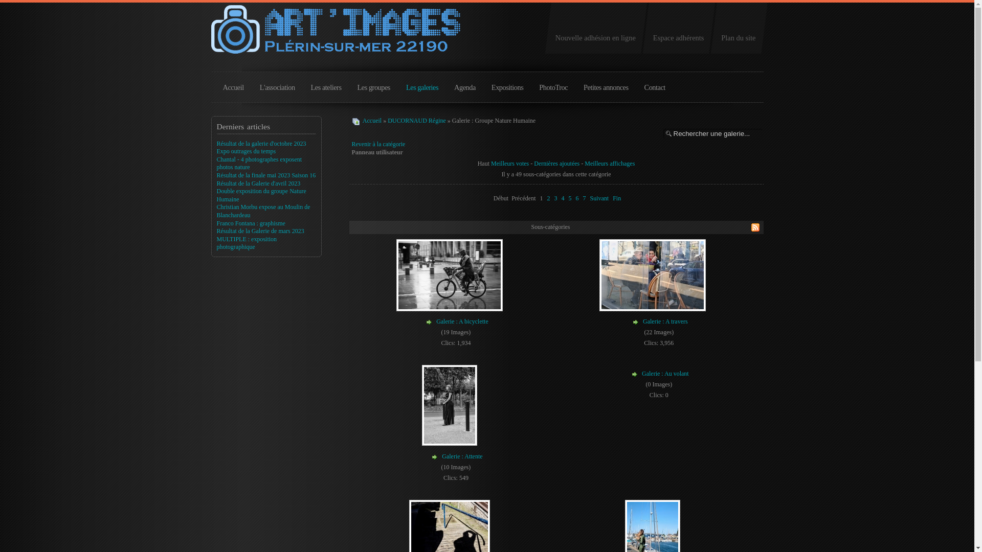  I want to click on Contact, so click(655, 90).